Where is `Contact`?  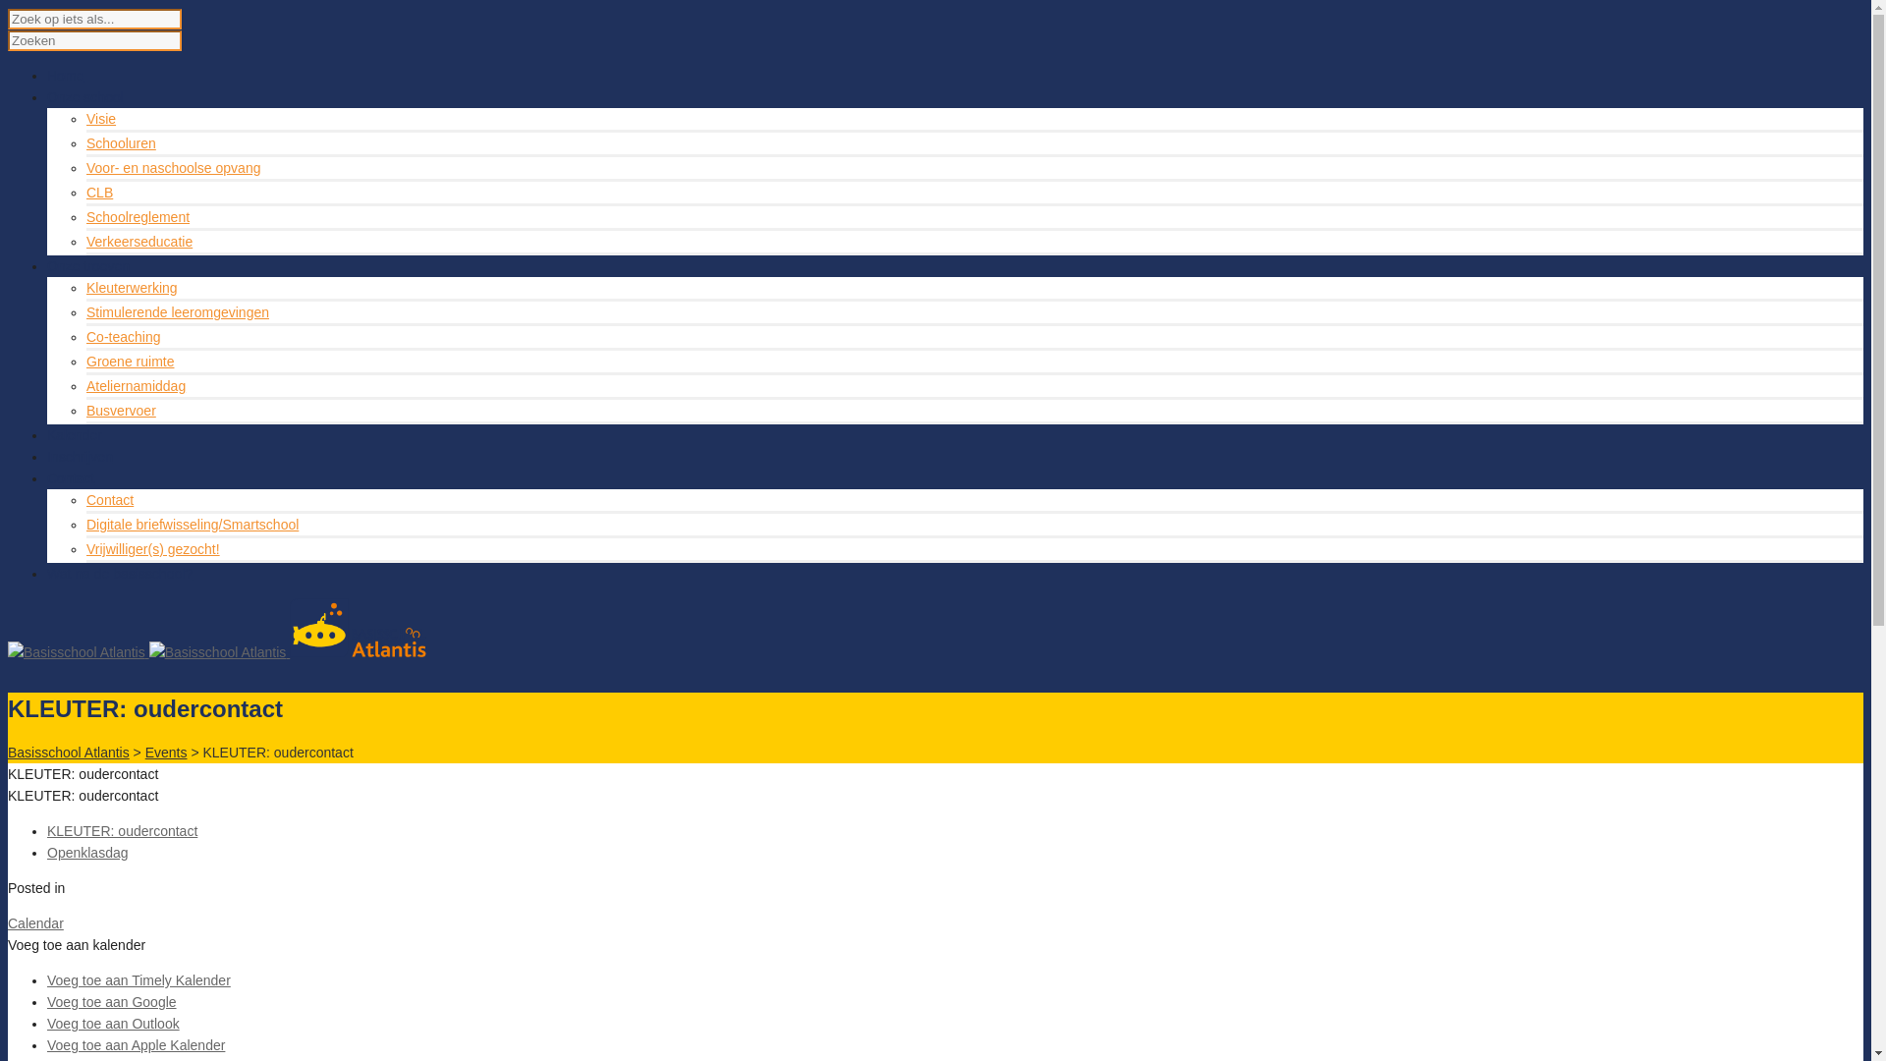 Contact is located at coordinates (71, 478).